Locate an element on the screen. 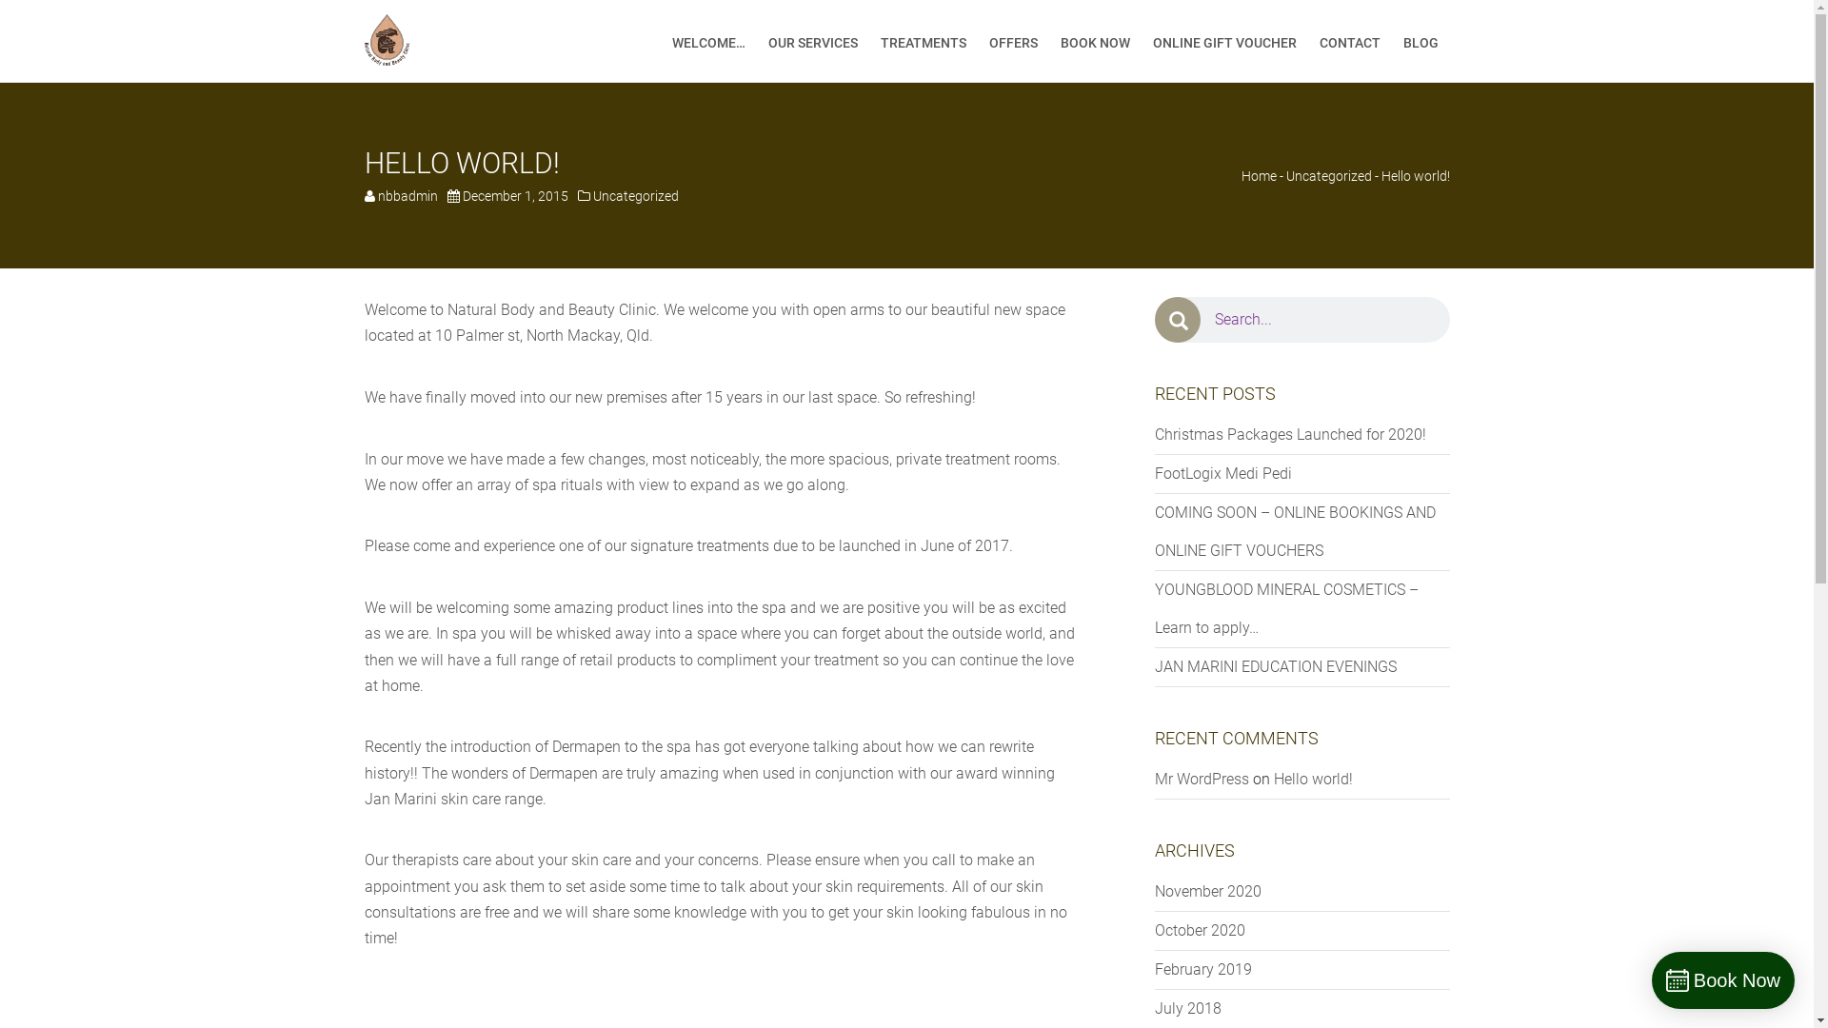  BLOG is located at coordinates (1421, 42).